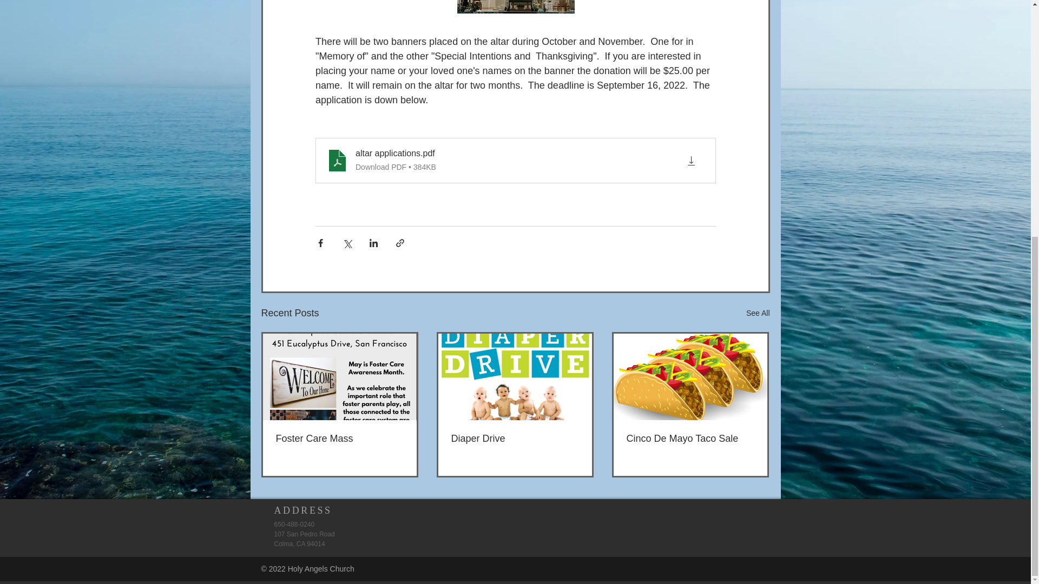 This screenshot has width=1039, height=584. I want to click on Diaper Drive, so click(515, 439).